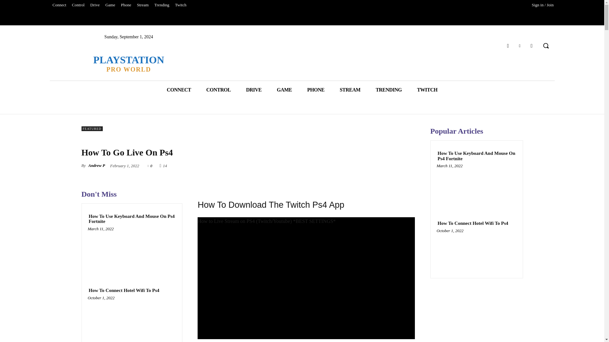 This screenshot has width=609, height=342. I want to click on DRIVE, so click(132, 252).